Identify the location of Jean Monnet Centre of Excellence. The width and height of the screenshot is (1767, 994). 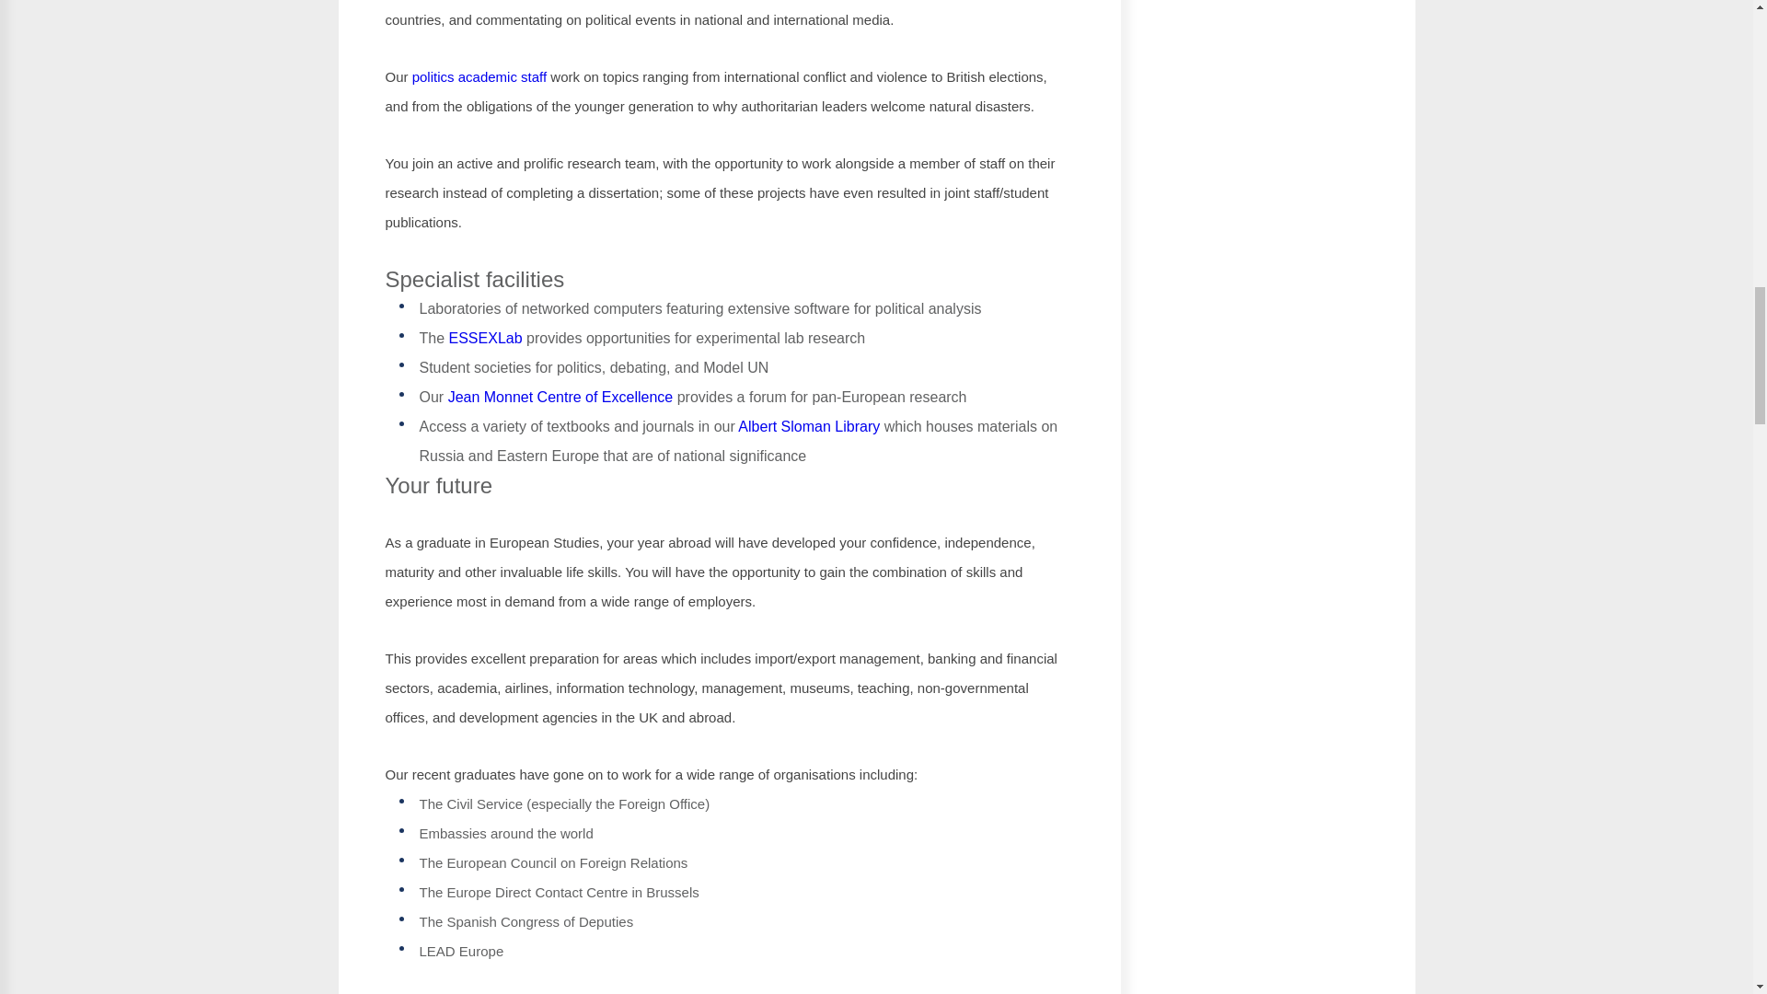
(560, 397).